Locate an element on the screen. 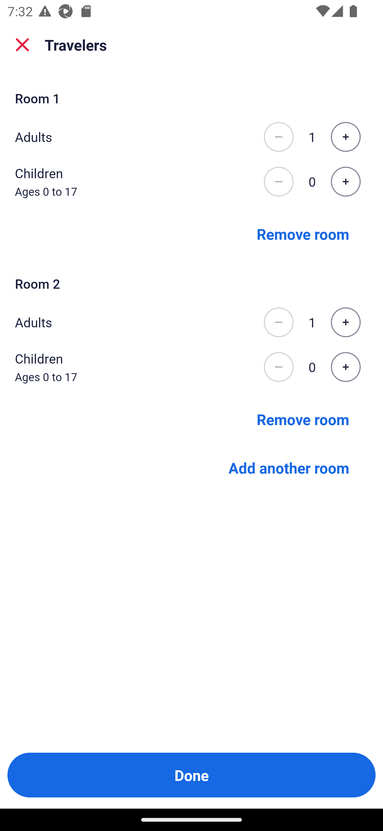 This screenshot has height=831, width=383. Decrease the number of adults is located at coordinates (278, 322).